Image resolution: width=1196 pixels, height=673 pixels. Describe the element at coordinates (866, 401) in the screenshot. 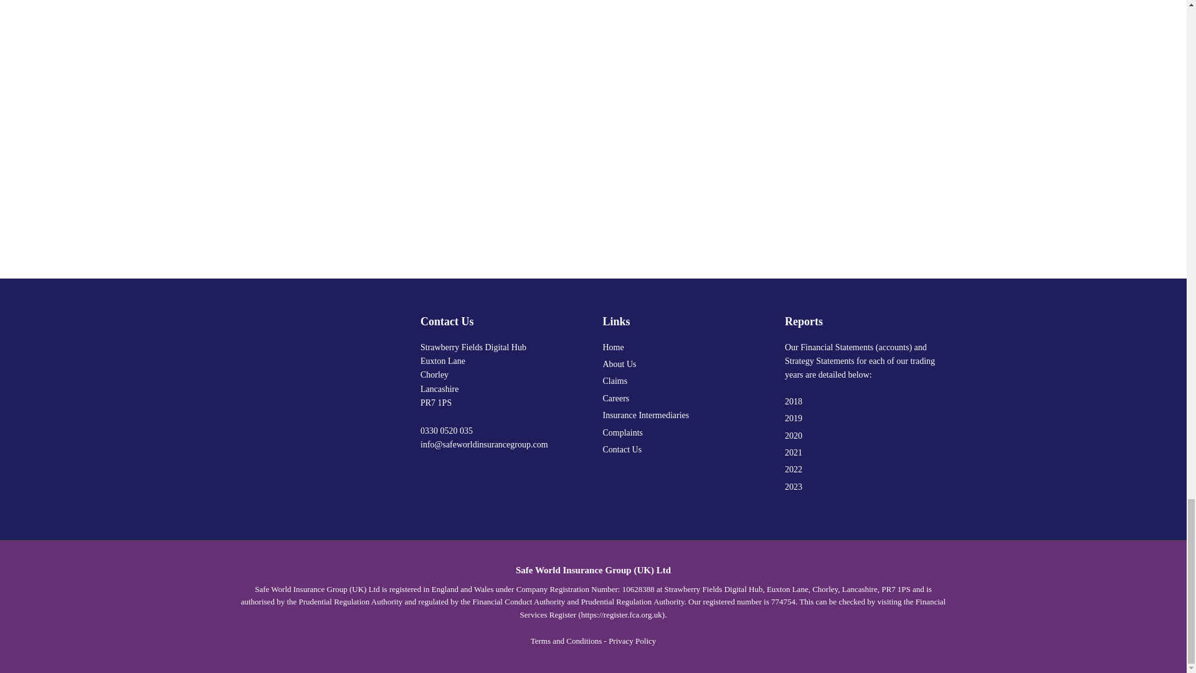

I see `2018` at that location.